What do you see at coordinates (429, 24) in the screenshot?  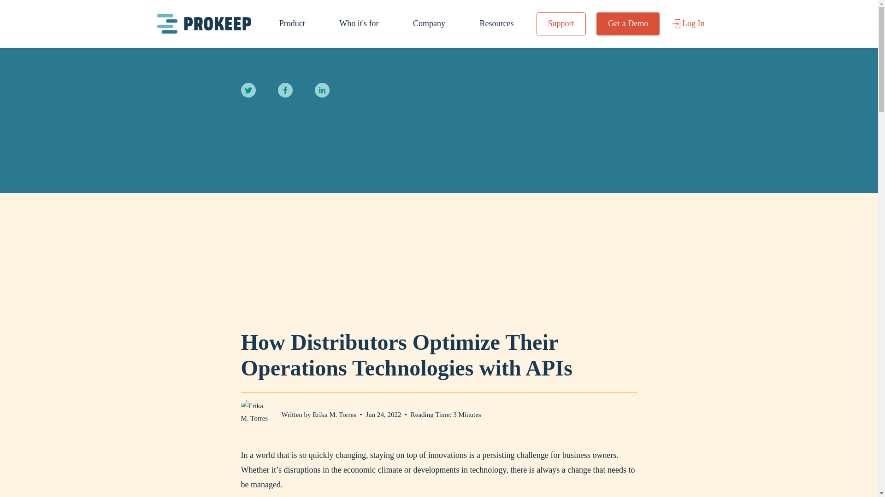 I see `Company` at bounding box center [429, 24].